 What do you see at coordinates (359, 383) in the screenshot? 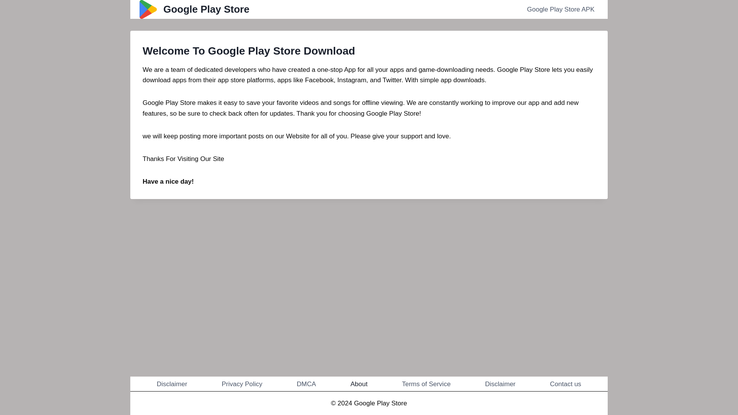
I see `About` at bounding box center [359, 383].